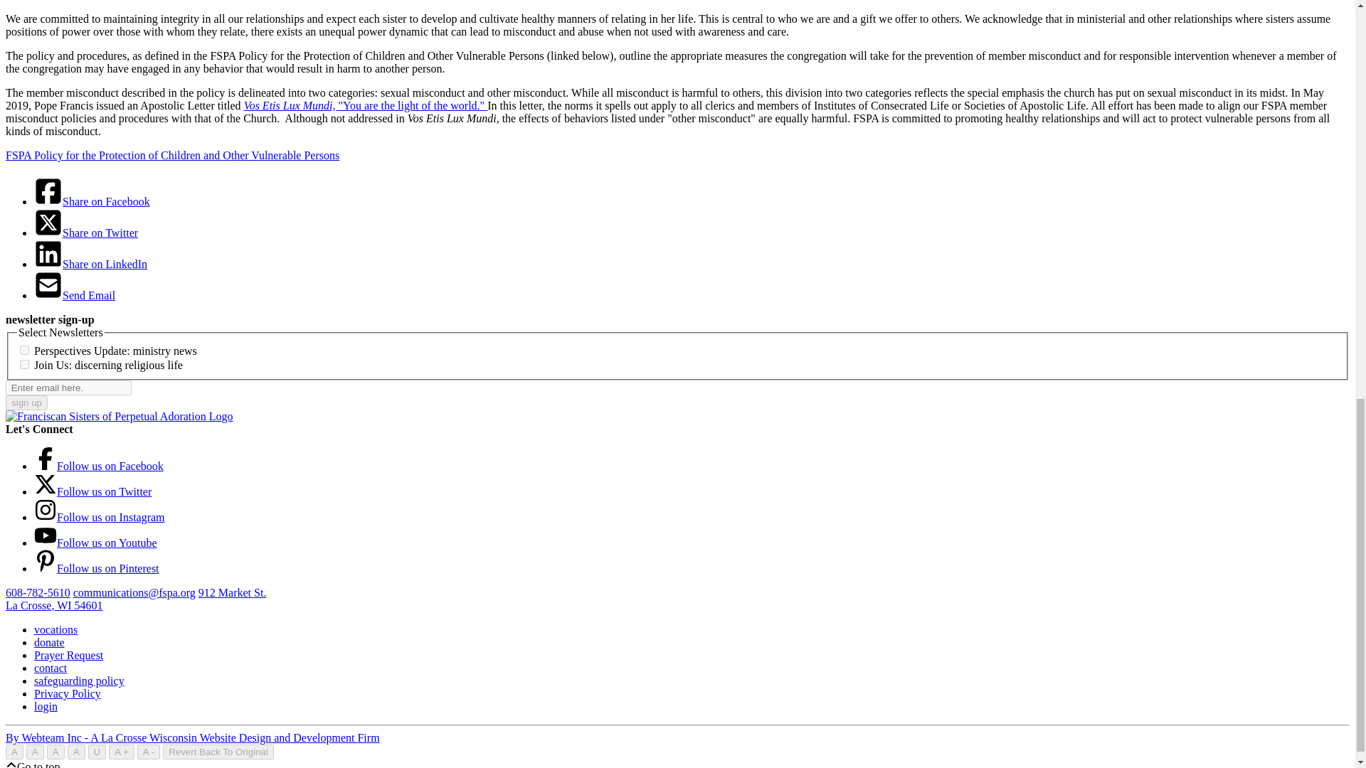 Image resolution: width=1366 pixels, height=768 pixels. I want to click on sign up, so click(26, 402).